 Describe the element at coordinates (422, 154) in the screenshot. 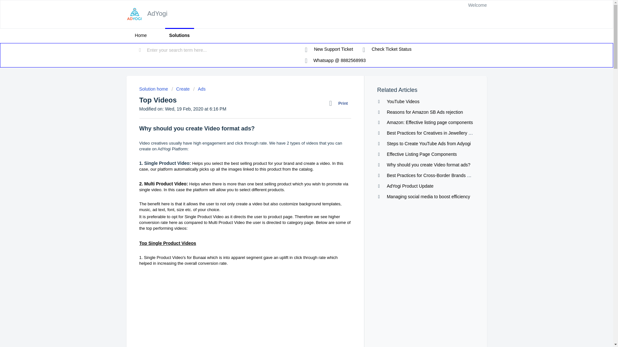

I see `Effective Listing Page Components` at that location.